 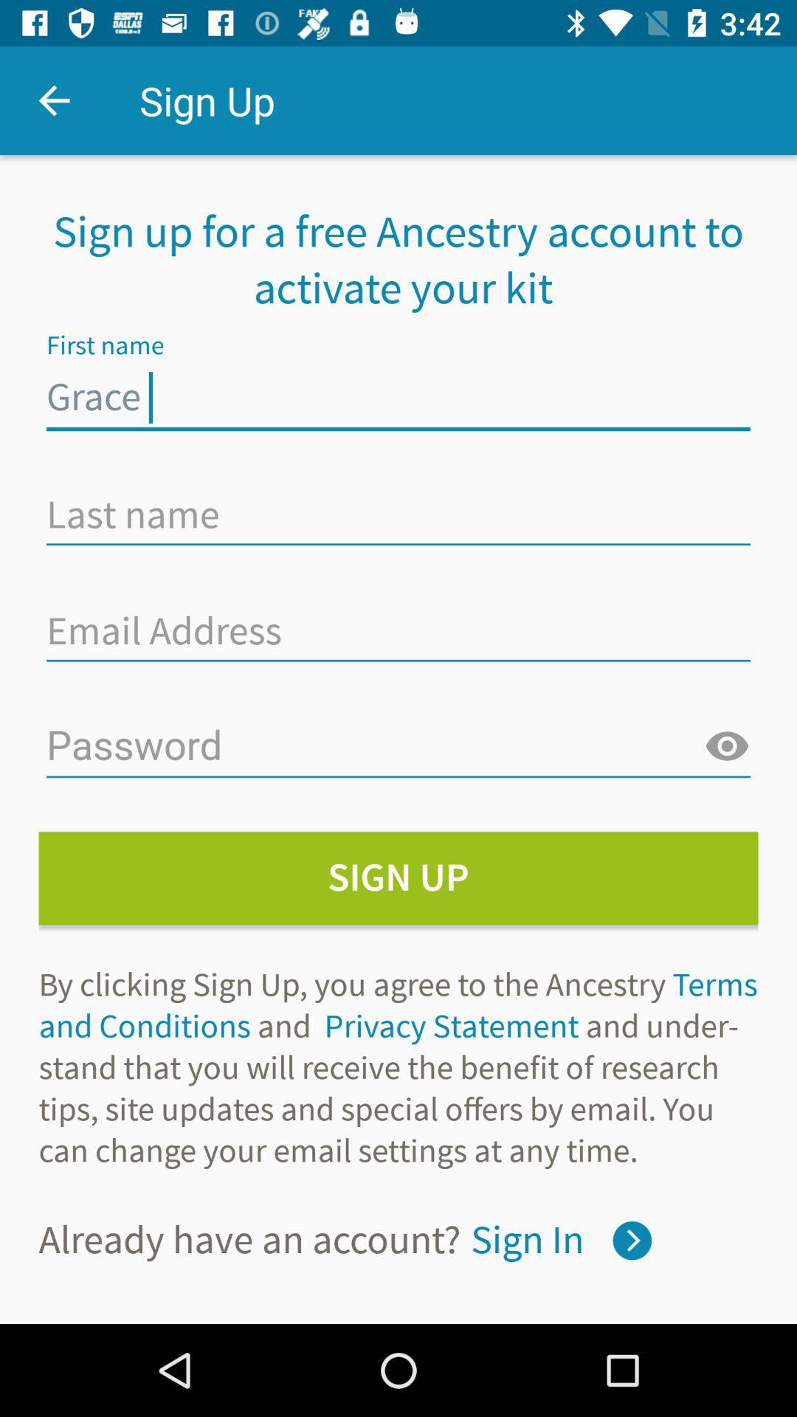 What do you see at coordinates (632, 1240) in the screenshot?
I see `sign in` at bounding box center [632, 1240].